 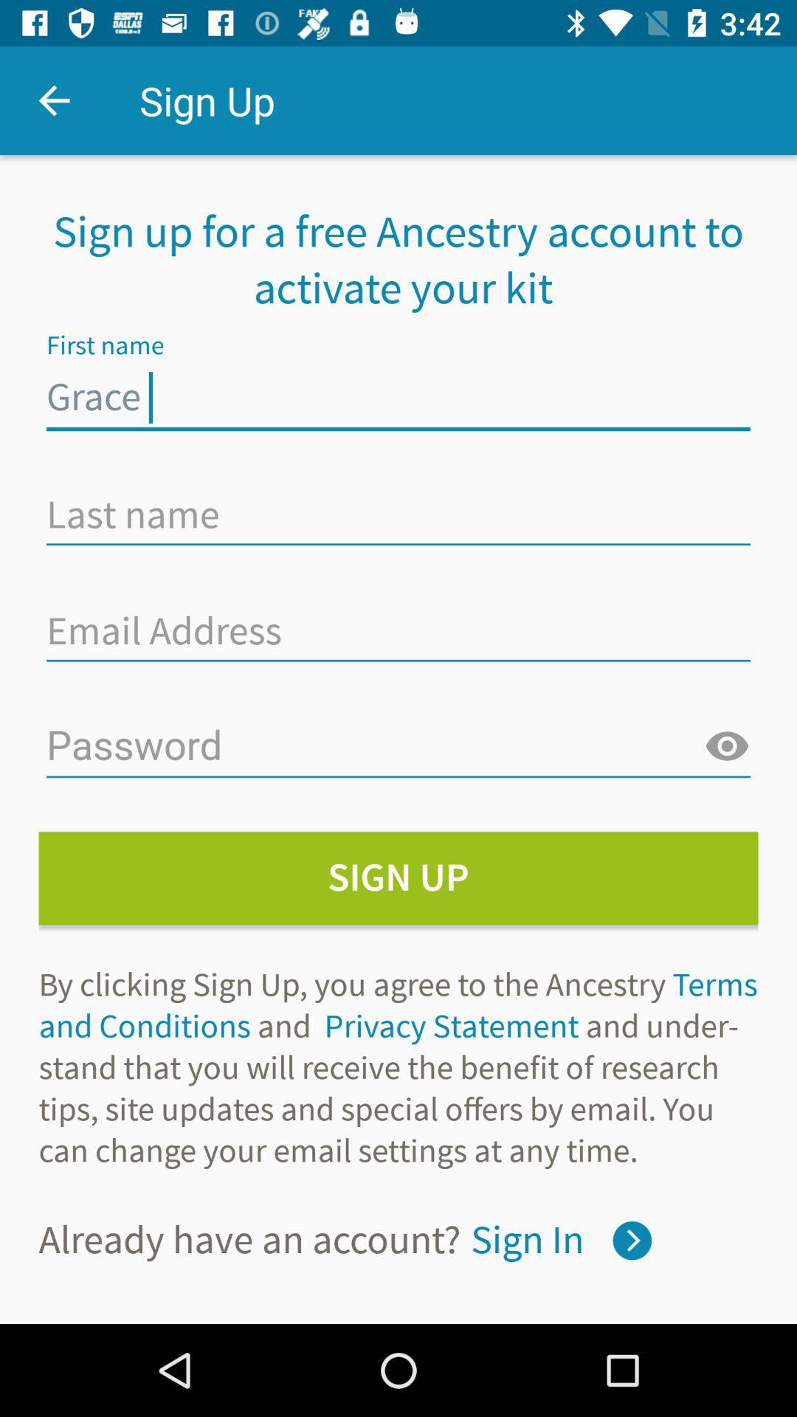 What do you see at coordinates (632, 1240) in the screenshot?
I see `sign in` at bounding box center [632, 1240].